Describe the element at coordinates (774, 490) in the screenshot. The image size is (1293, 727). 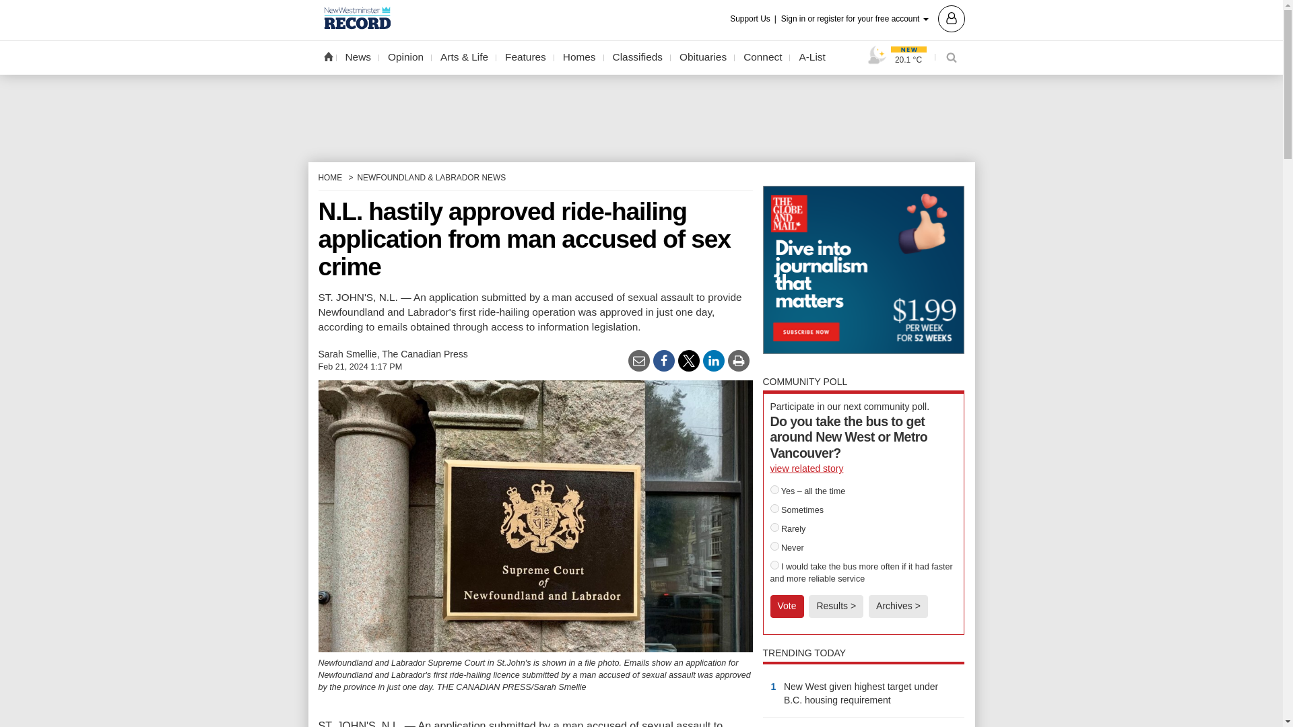
I see `122607` at that location.